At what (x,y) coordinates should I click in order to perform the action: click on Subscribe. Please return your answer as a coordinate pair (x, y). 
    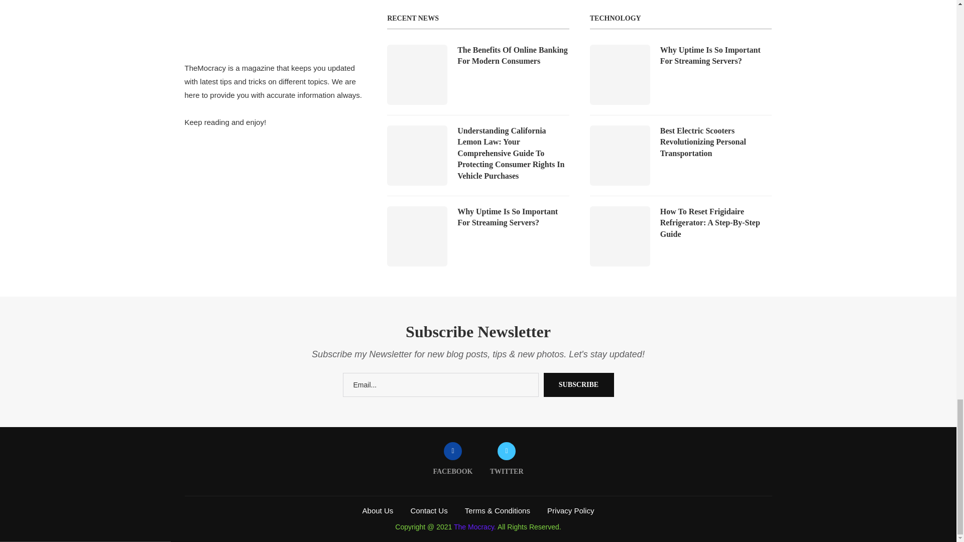
    Looking at the image, I should click on (578, 384).